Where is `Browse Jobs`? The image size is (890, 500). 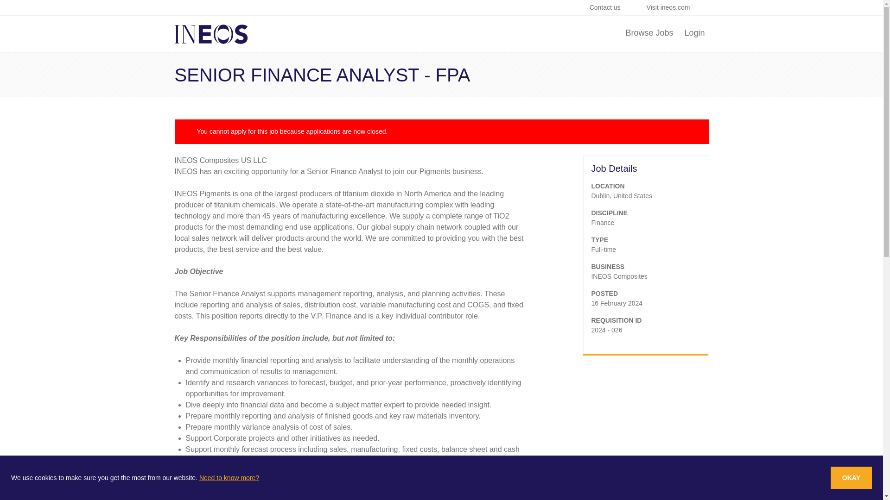 Browse Jobs is located at coordinates (649, 34).